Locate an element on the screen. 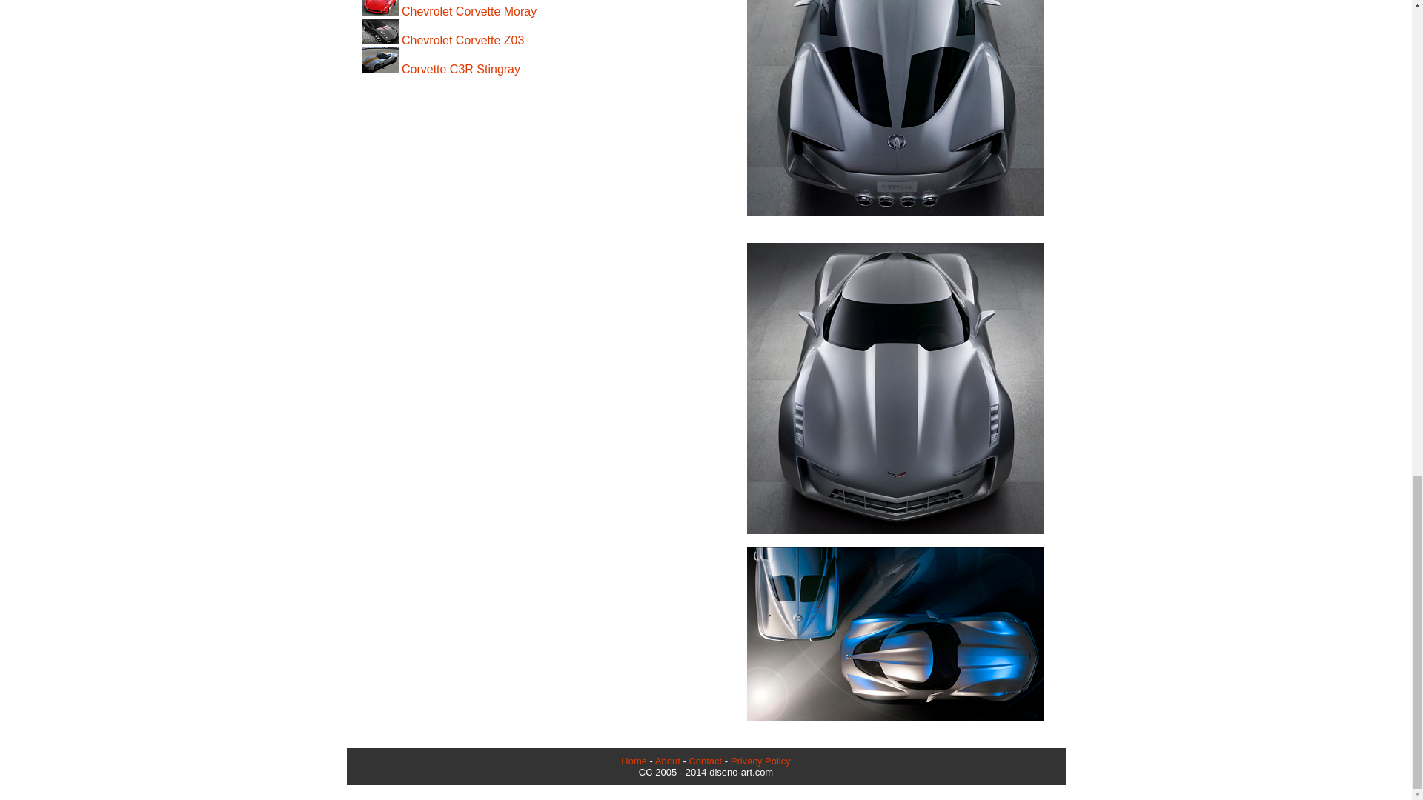 This screenshot has width=1423, height=800. Chevrolet Corvette Z03 is located at coordinates (443, 40).